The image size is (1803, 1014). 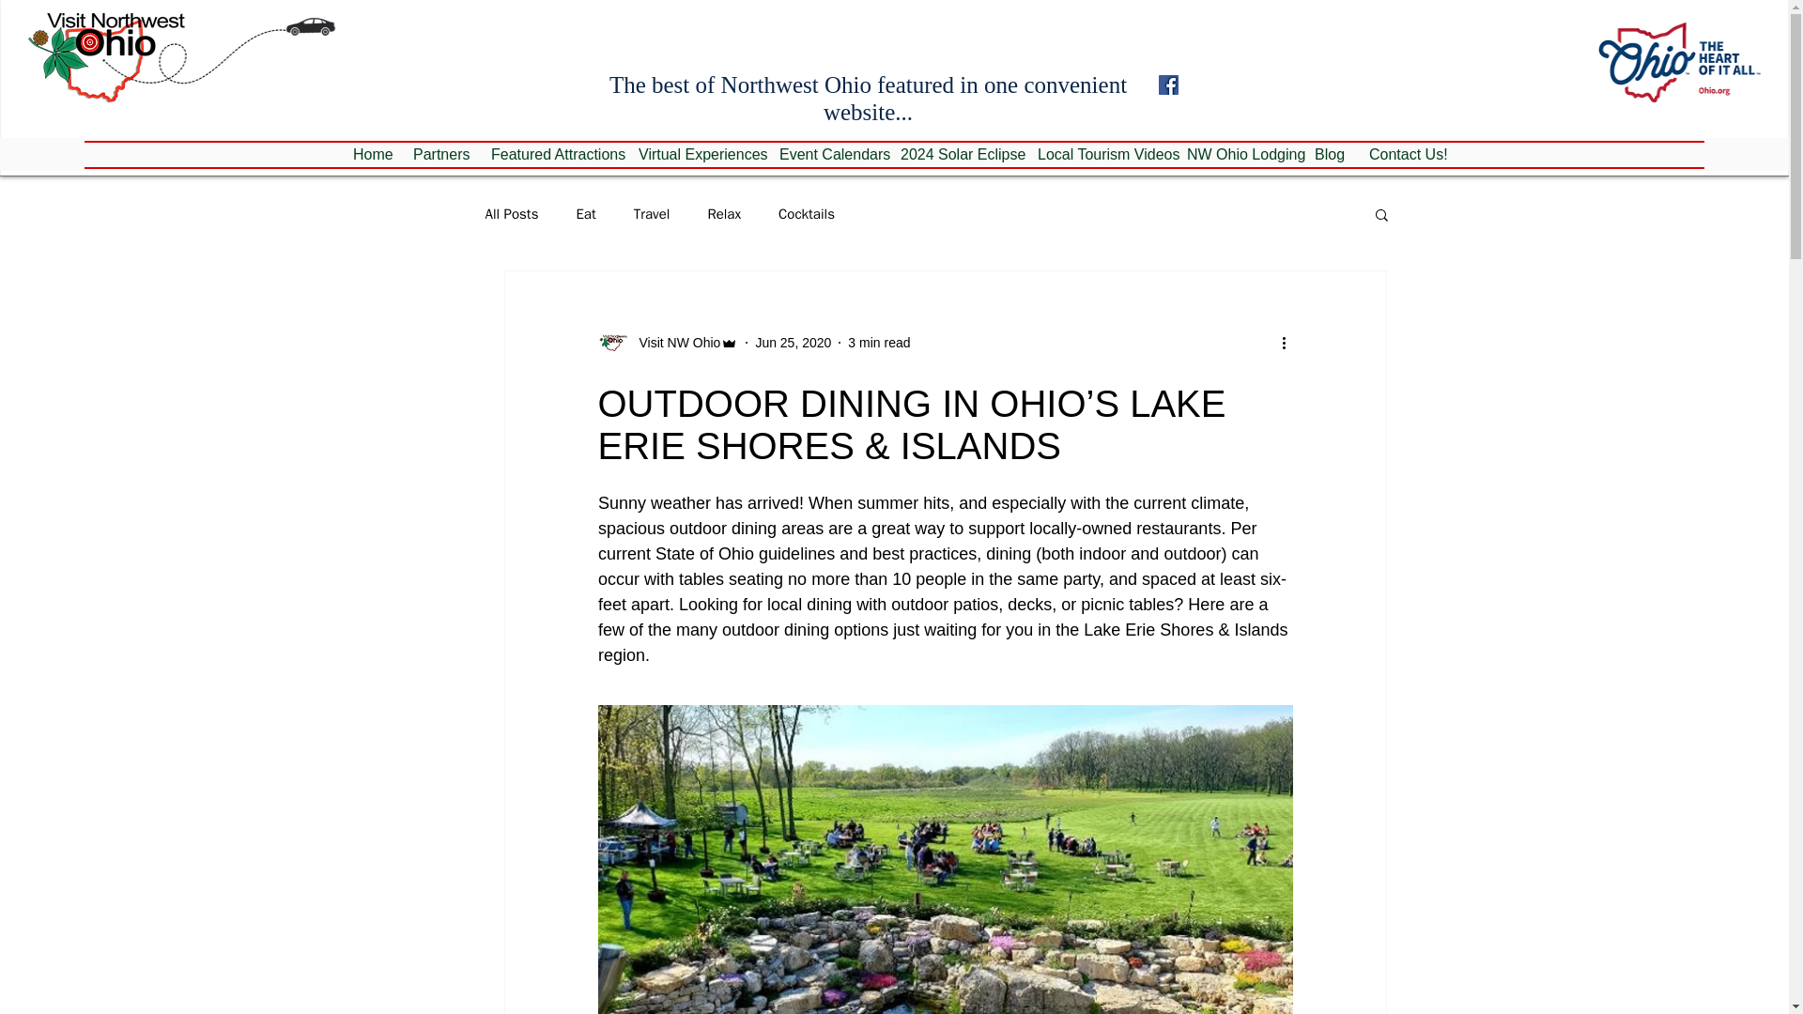 What do you see at coordinates (825, 155) in the screenshot?
I see `Event Calendars` at bounding box center [825, 155].